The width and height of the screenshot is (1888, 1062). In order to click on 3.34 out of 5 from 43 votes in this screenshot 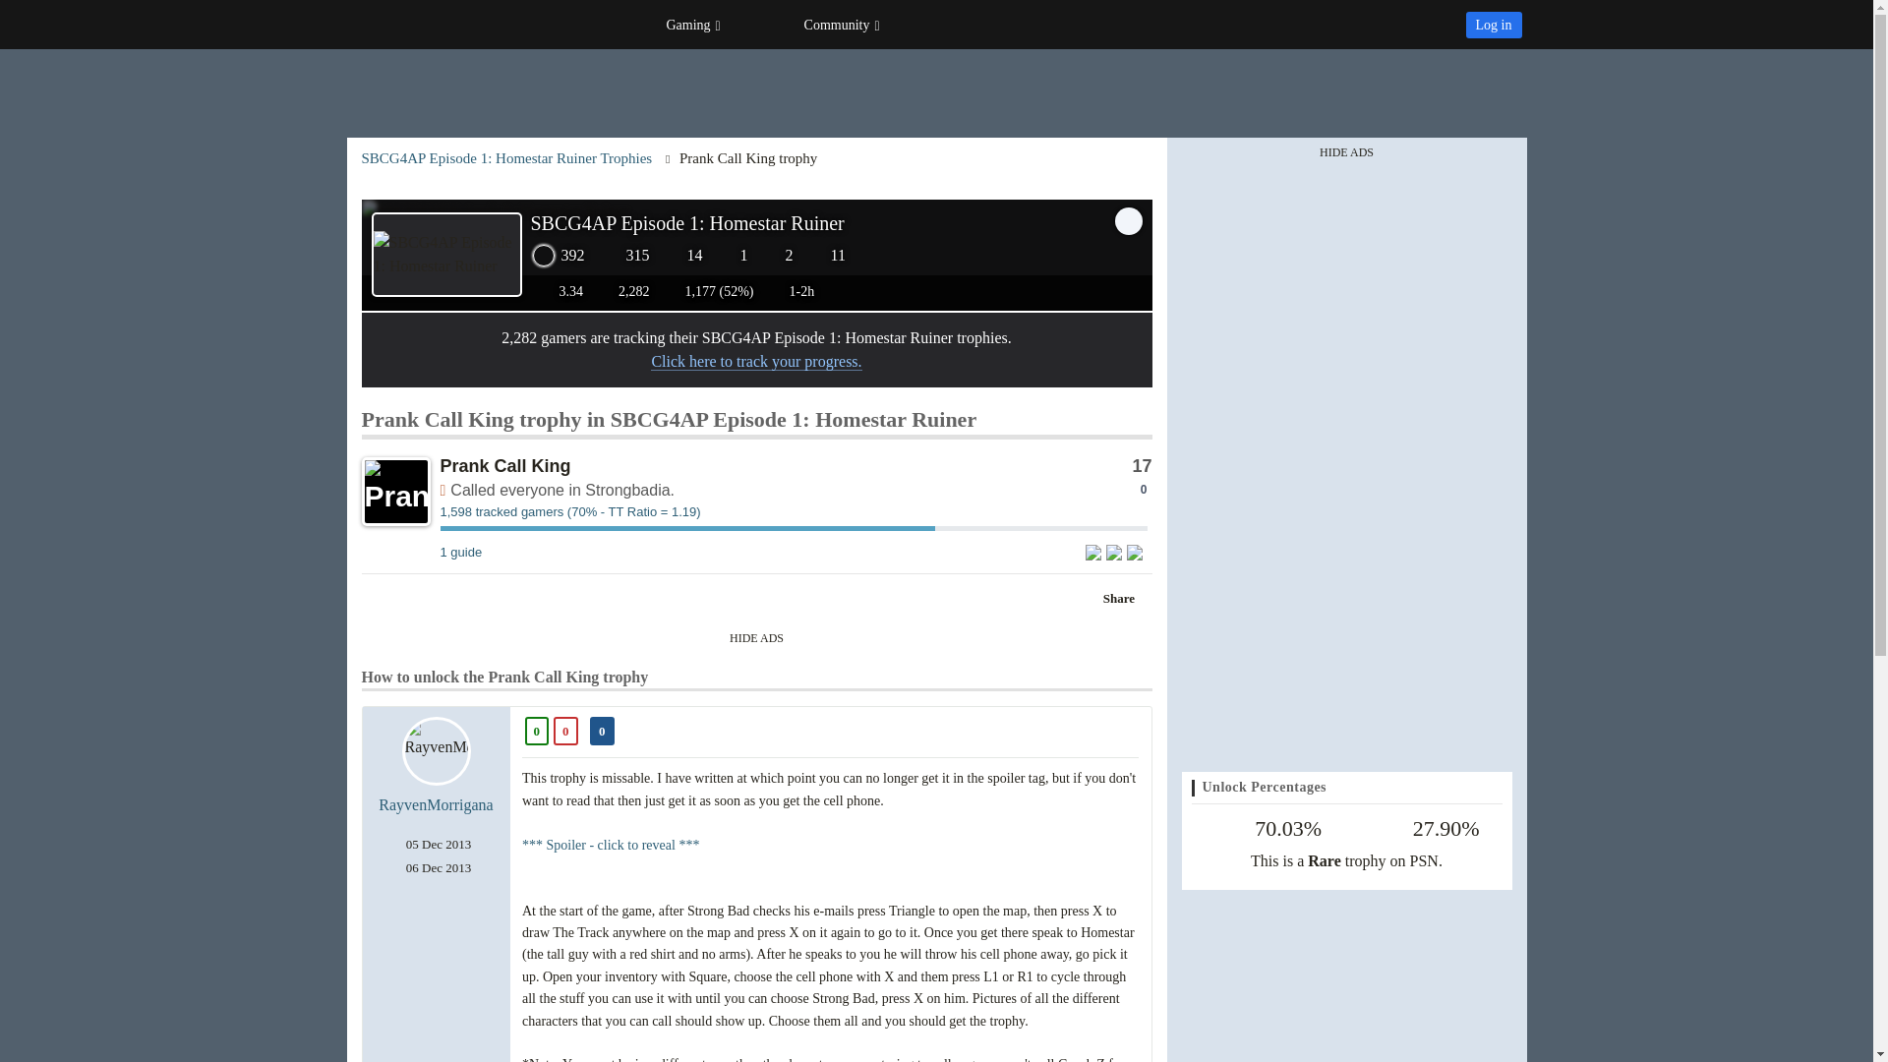, I will do `click(560, 291)`.